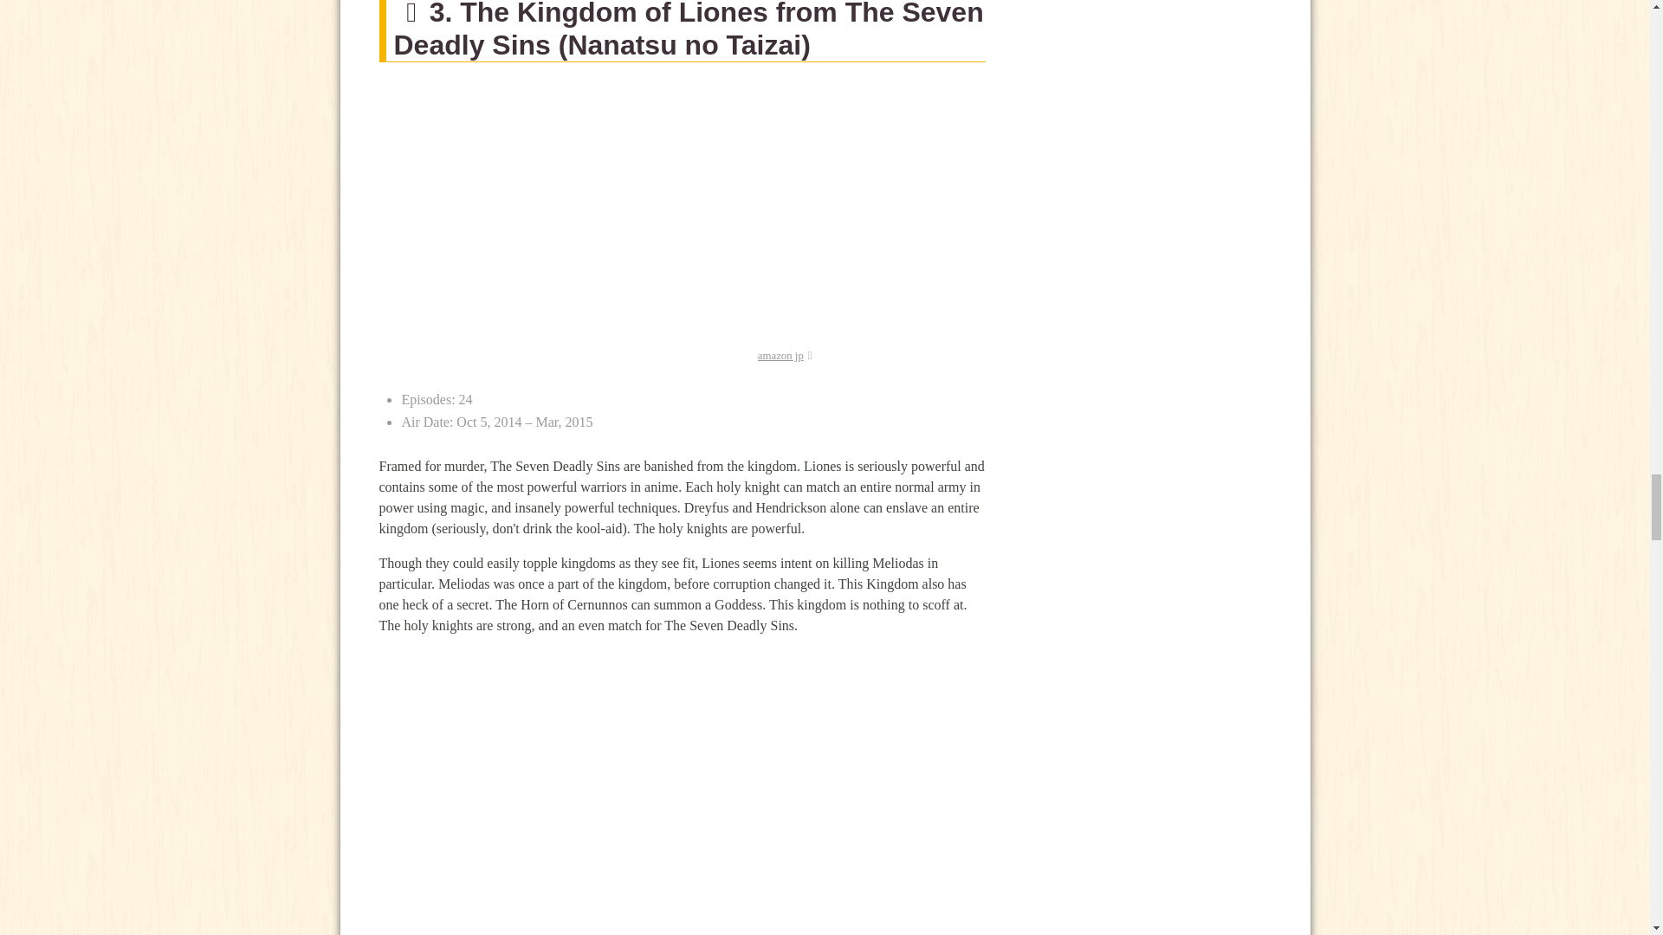 This screenshot has height=935, width=1663. I want to click on amazon jp, so click(785, 355).